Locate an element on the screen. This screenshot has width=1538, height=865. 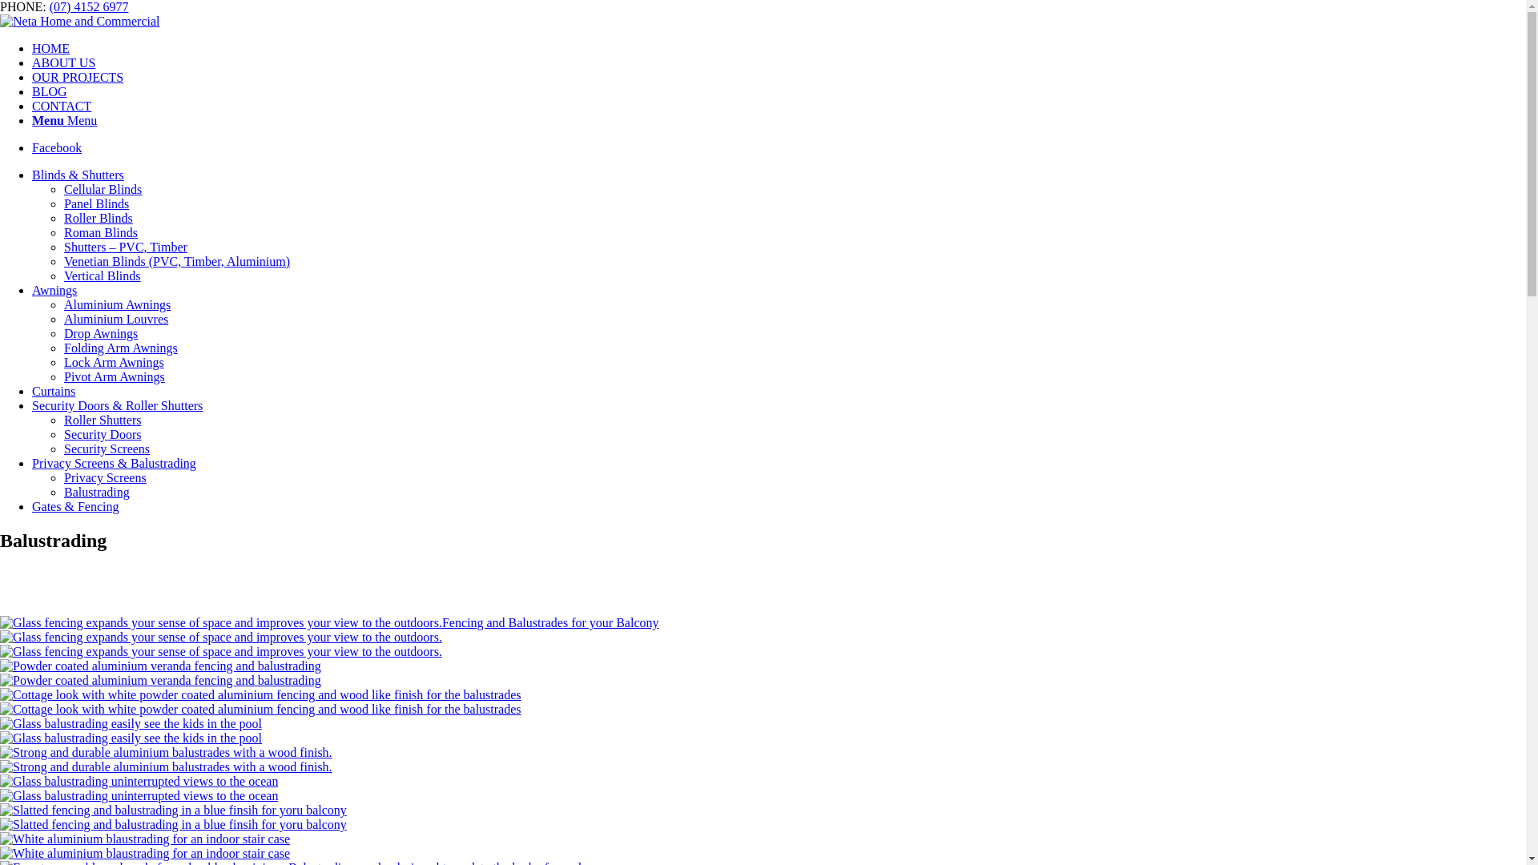
Glass Balcony Fencing
 is located at coordinates (763, 796).